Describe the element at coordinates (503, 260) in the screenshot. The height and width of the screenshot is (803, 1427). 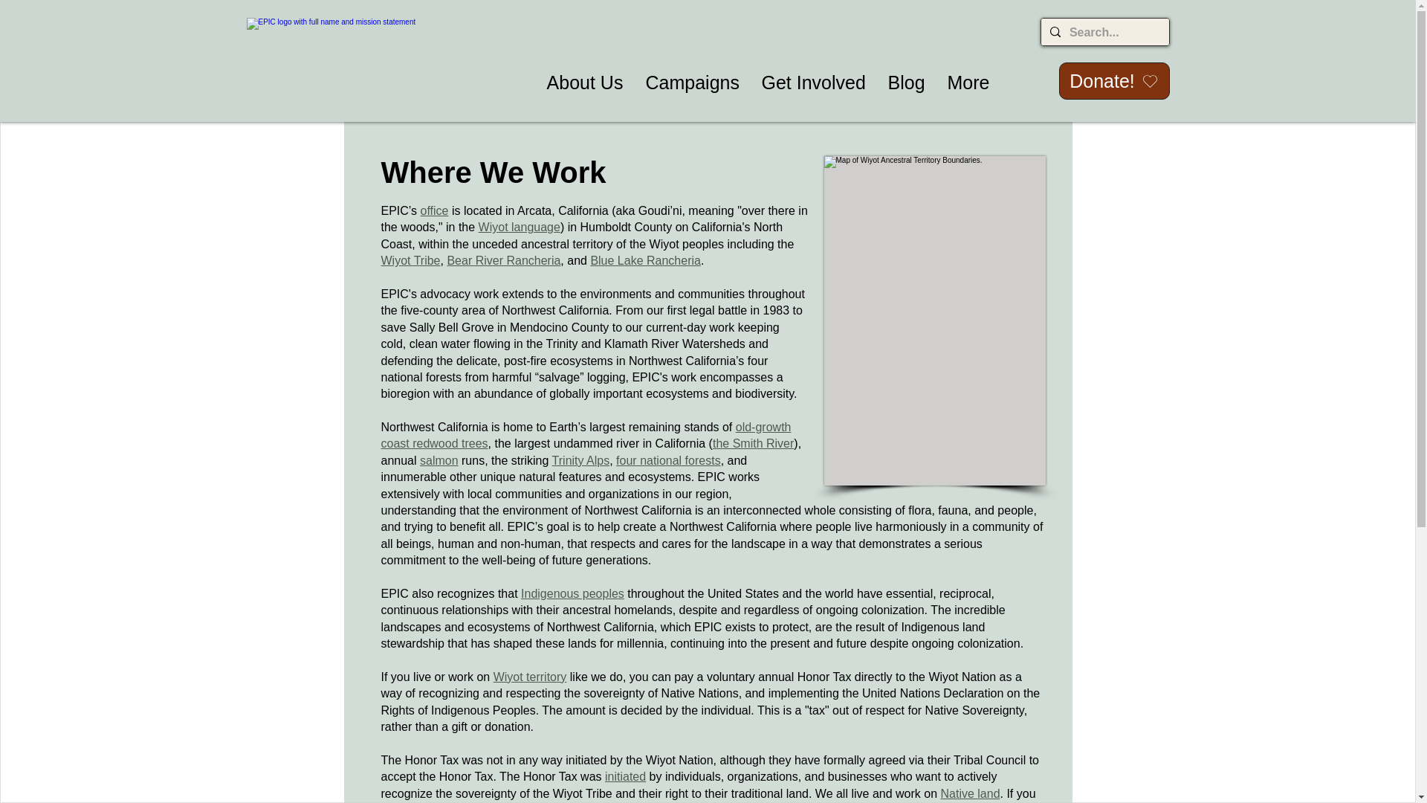
I see `Bear River Rancheria` at that location.